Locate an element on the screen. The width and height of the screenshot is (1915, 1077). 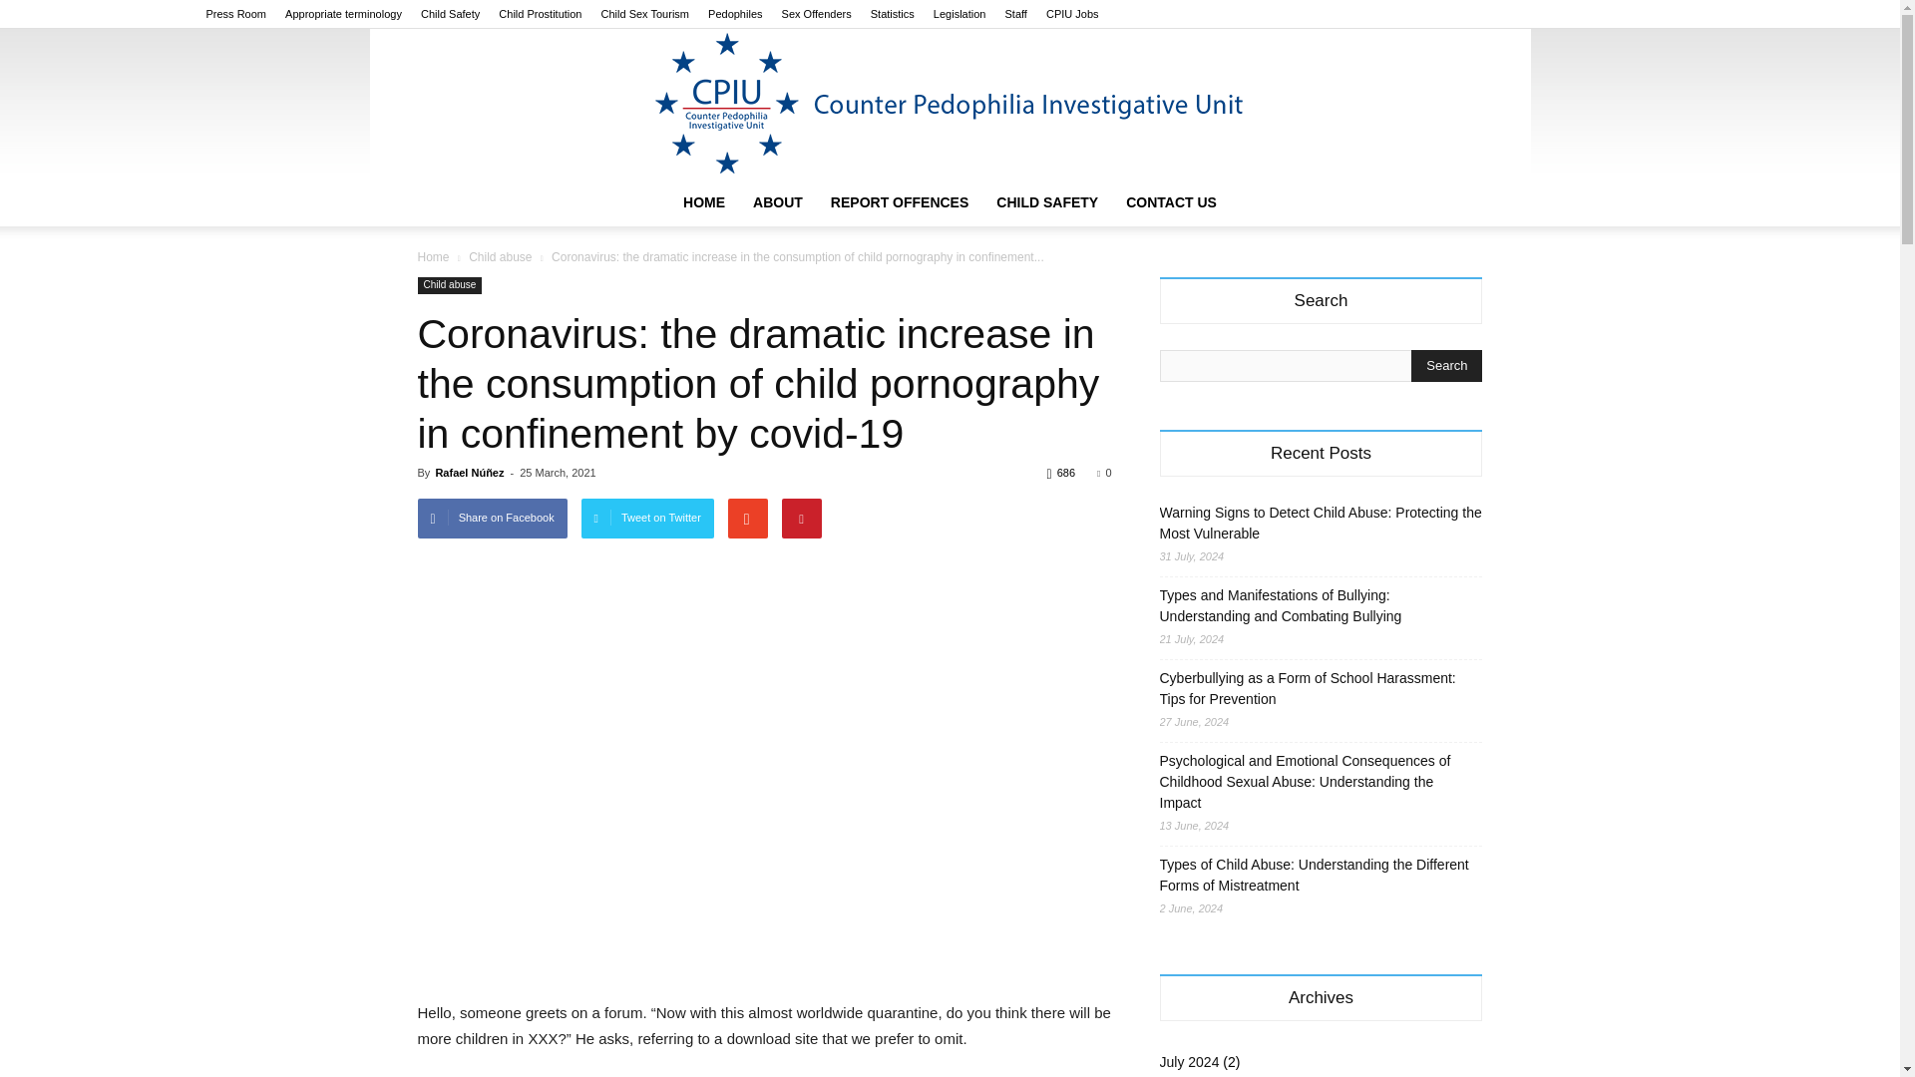
CPIU Jobs is located at coordinates (1072, 14).